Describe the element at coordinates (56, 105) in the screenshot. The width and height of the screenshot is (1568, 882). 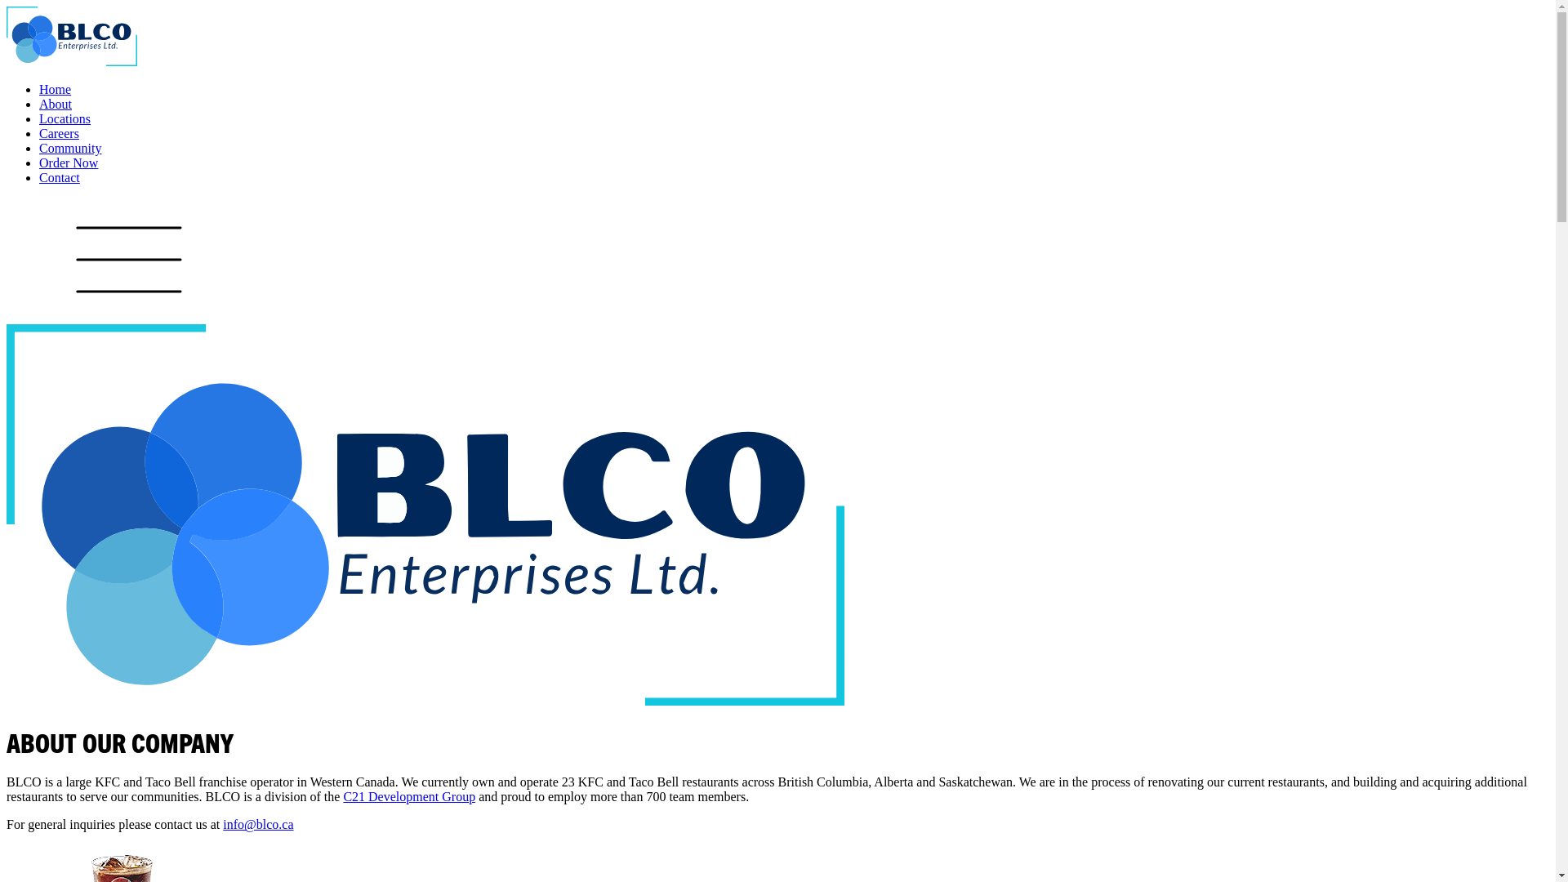
I see `About` at that location.